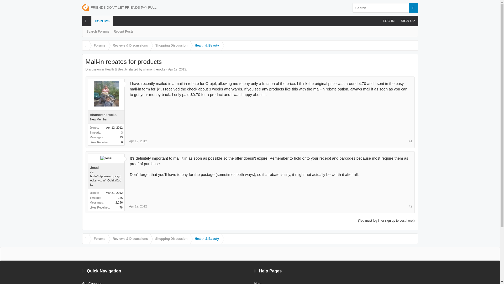  Describe the element at coordinates (170, 46) in the screenshot. I see `Shopping Discussion` at that location.